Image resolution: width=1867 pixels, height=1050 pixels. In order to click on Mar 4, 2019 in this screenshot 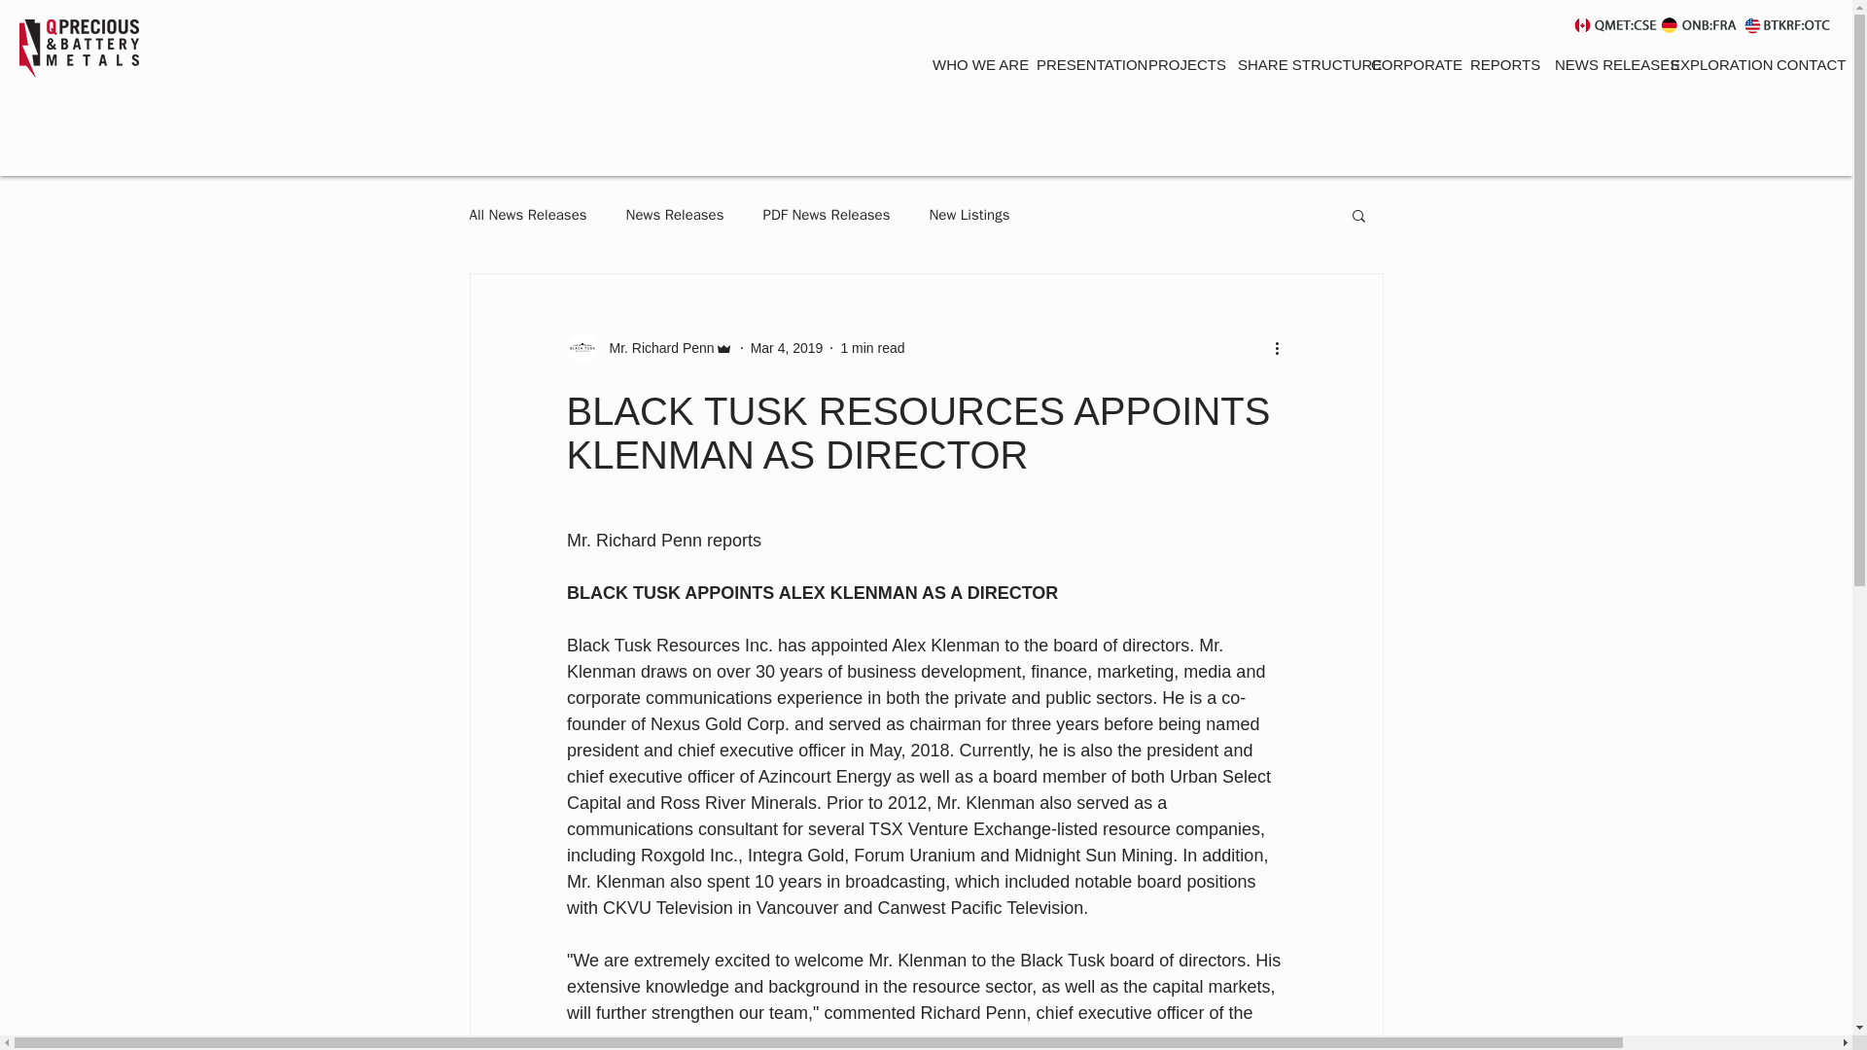, I will do `click(786, 348)`.